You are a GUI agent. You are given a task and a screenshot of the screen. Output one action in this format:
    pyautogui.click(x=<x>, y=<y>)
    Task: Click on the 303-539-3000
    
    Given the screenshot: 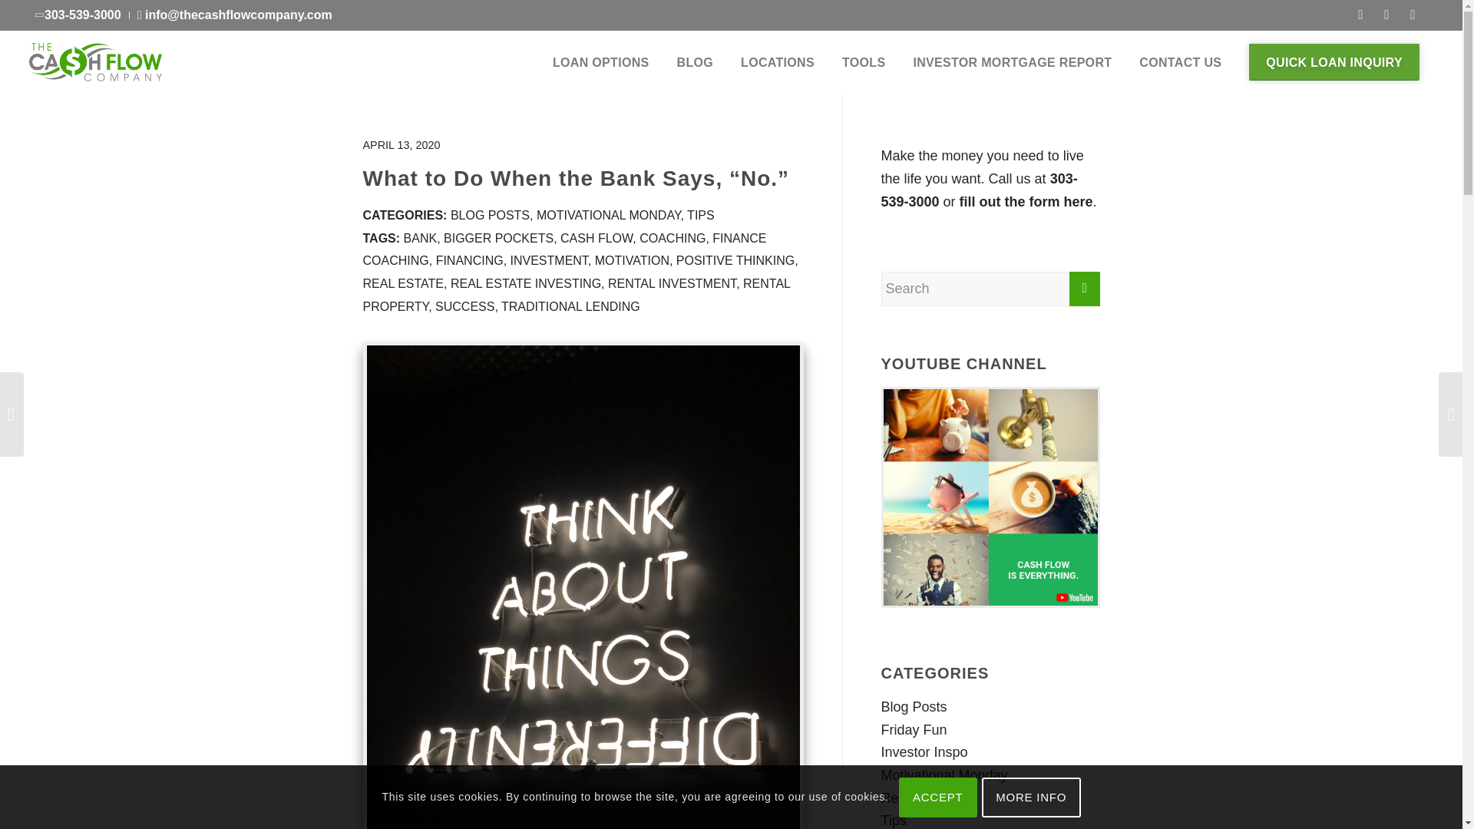 What is the action you would take?
    pyautogui.click(x=78, y=15)
    